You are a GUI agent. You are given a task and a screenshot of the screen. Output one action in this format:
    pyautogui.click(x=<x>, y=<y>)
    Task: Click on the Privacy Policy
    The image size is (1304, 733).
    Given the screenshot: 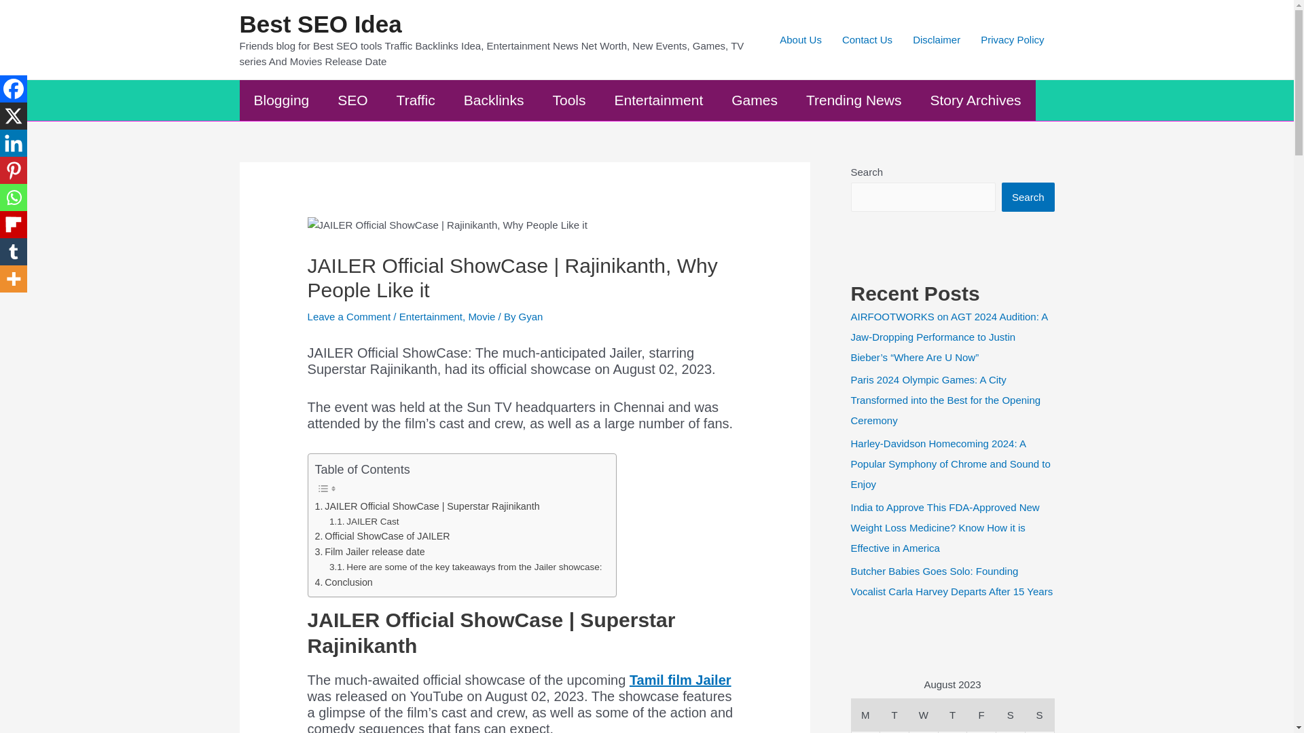 What is the action you would take?
    pyautogui.click(x=1012, y=39)
    